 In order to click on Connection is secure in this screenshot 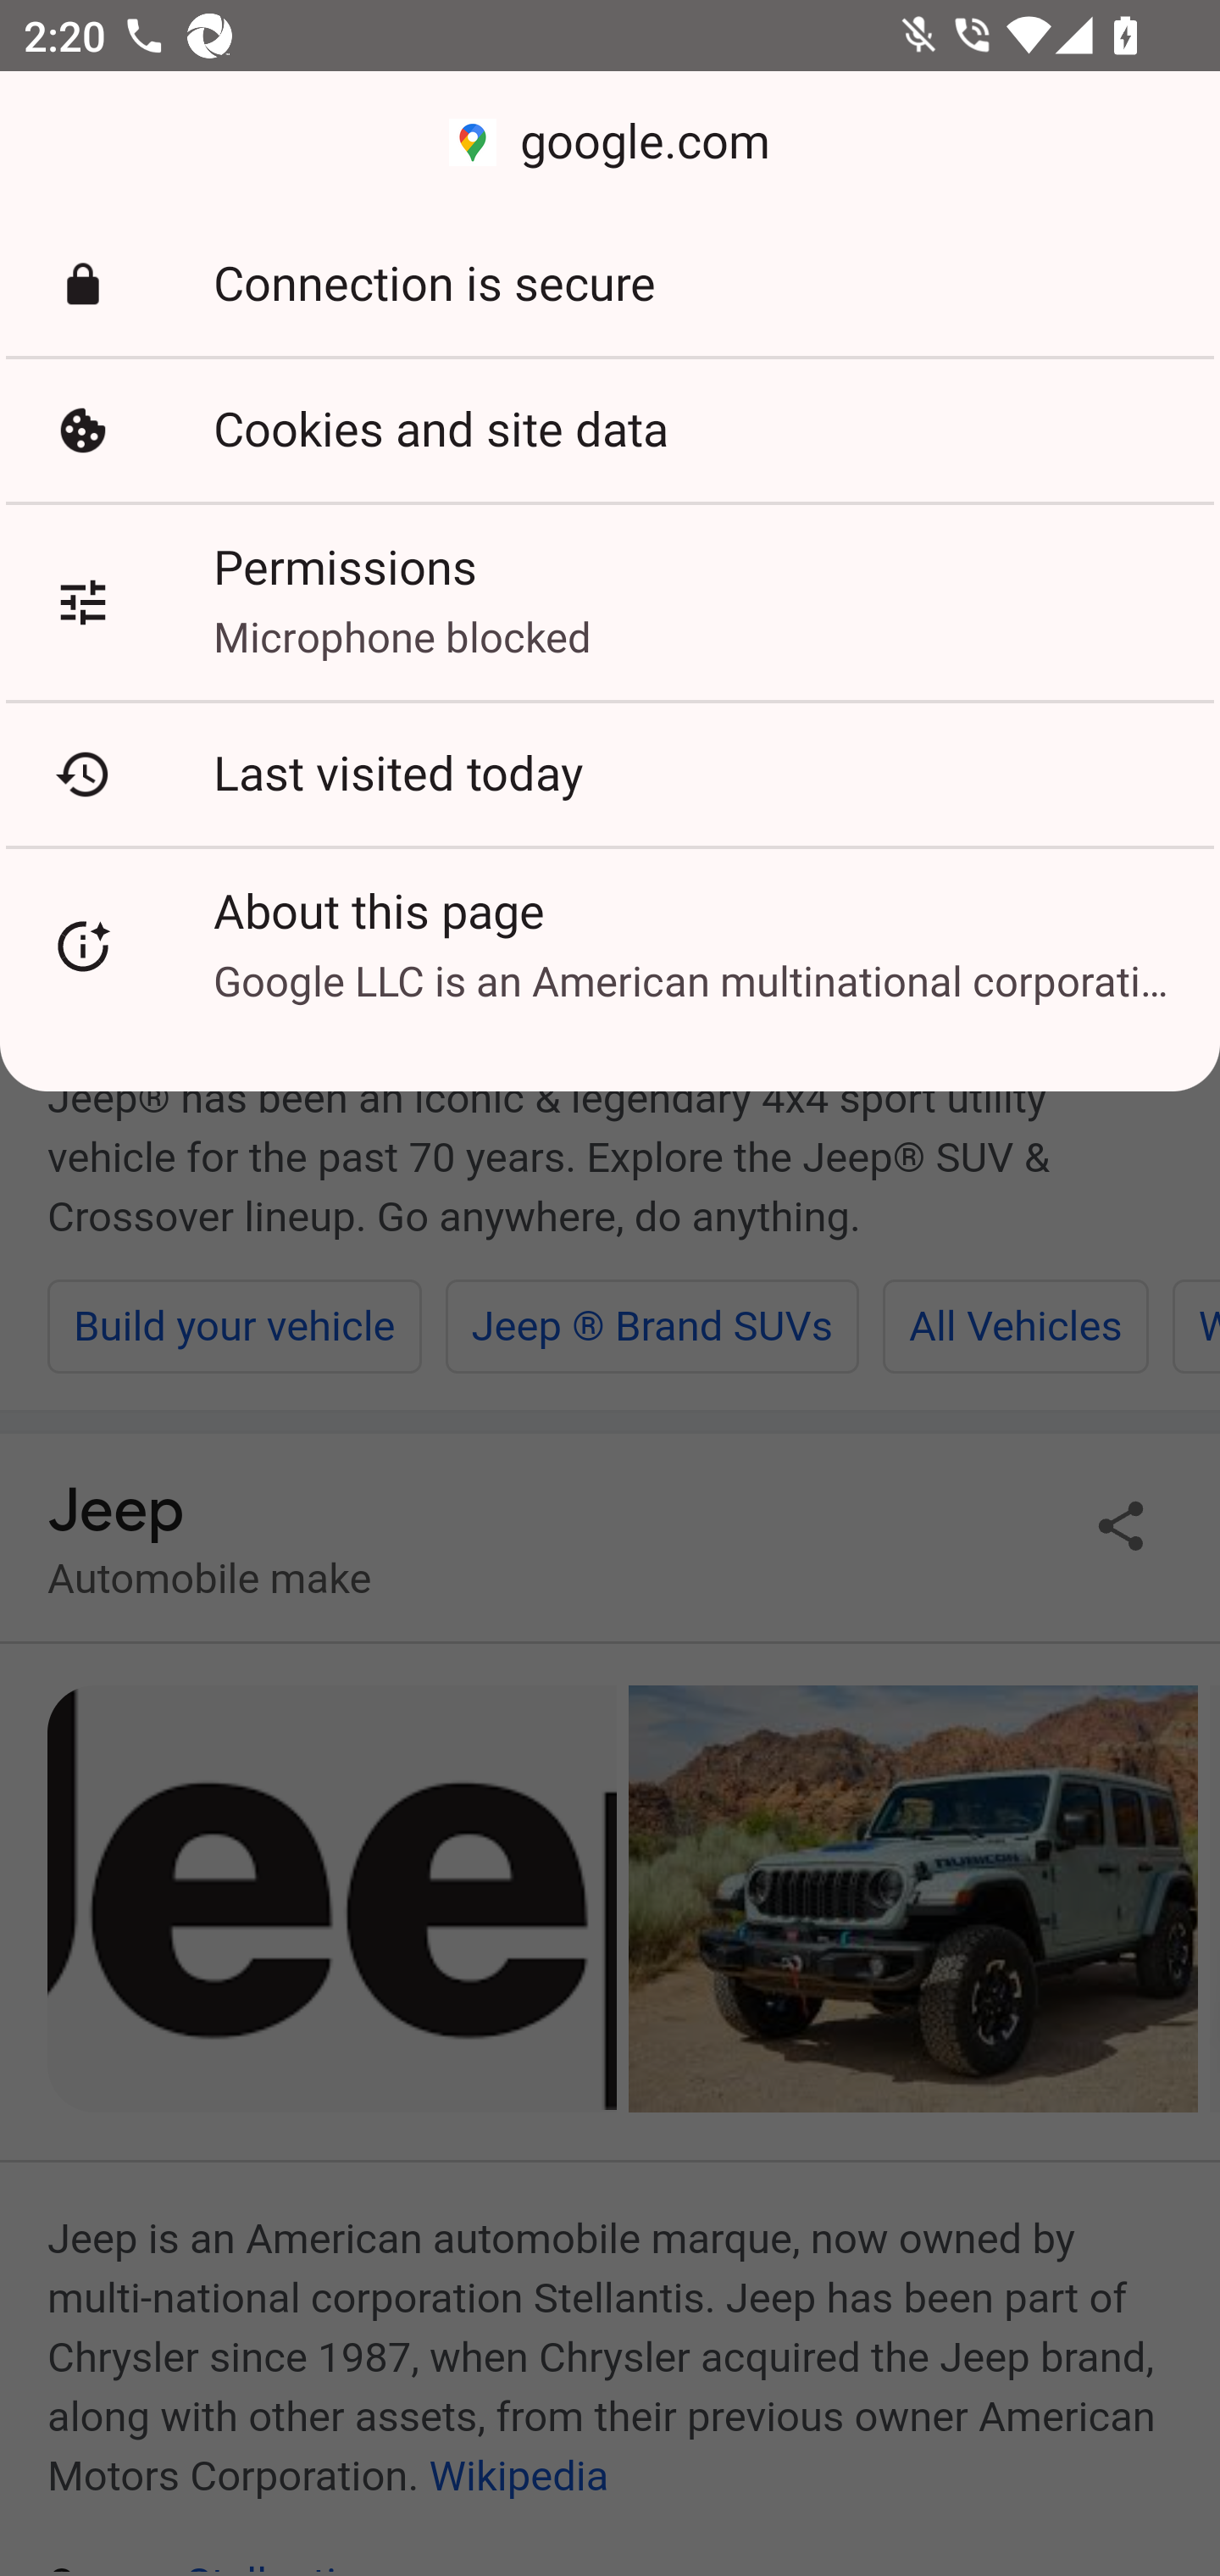, I will do `click(610, 285)`.